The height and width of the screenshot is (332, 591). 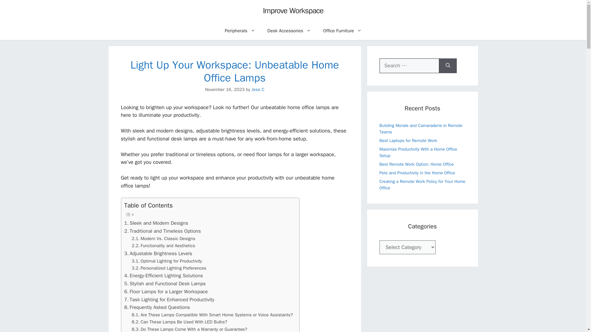 What do you see at coordinates (179, 322) in the screenshot?
I see `Can These Lamps Be Used With LED Bulbs?` at bounding box center [179, 322].